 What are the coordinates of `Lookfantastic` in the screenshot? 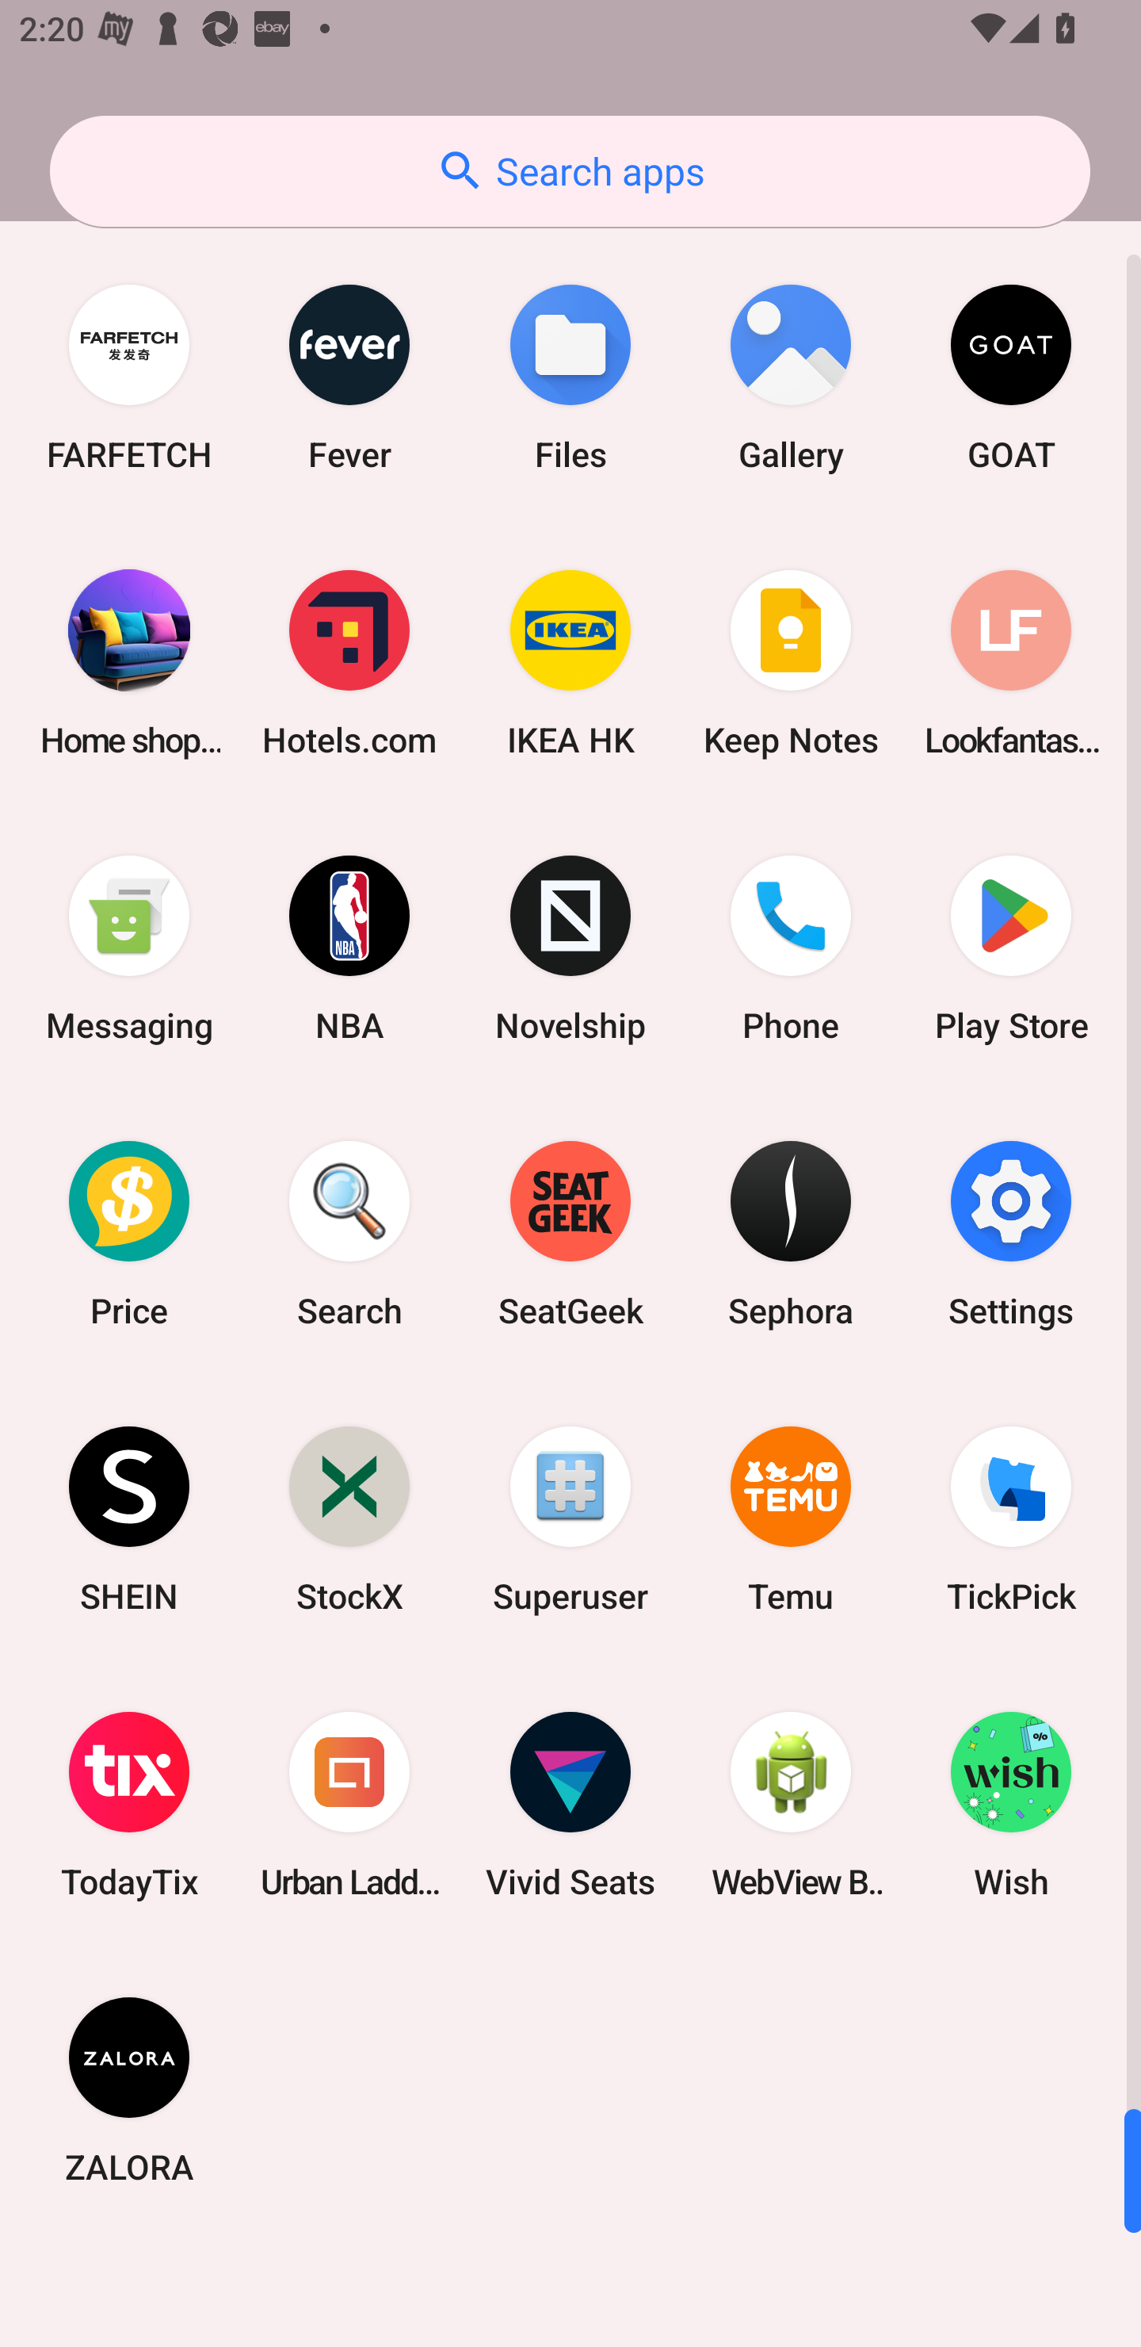 It's located at (1011, 663).